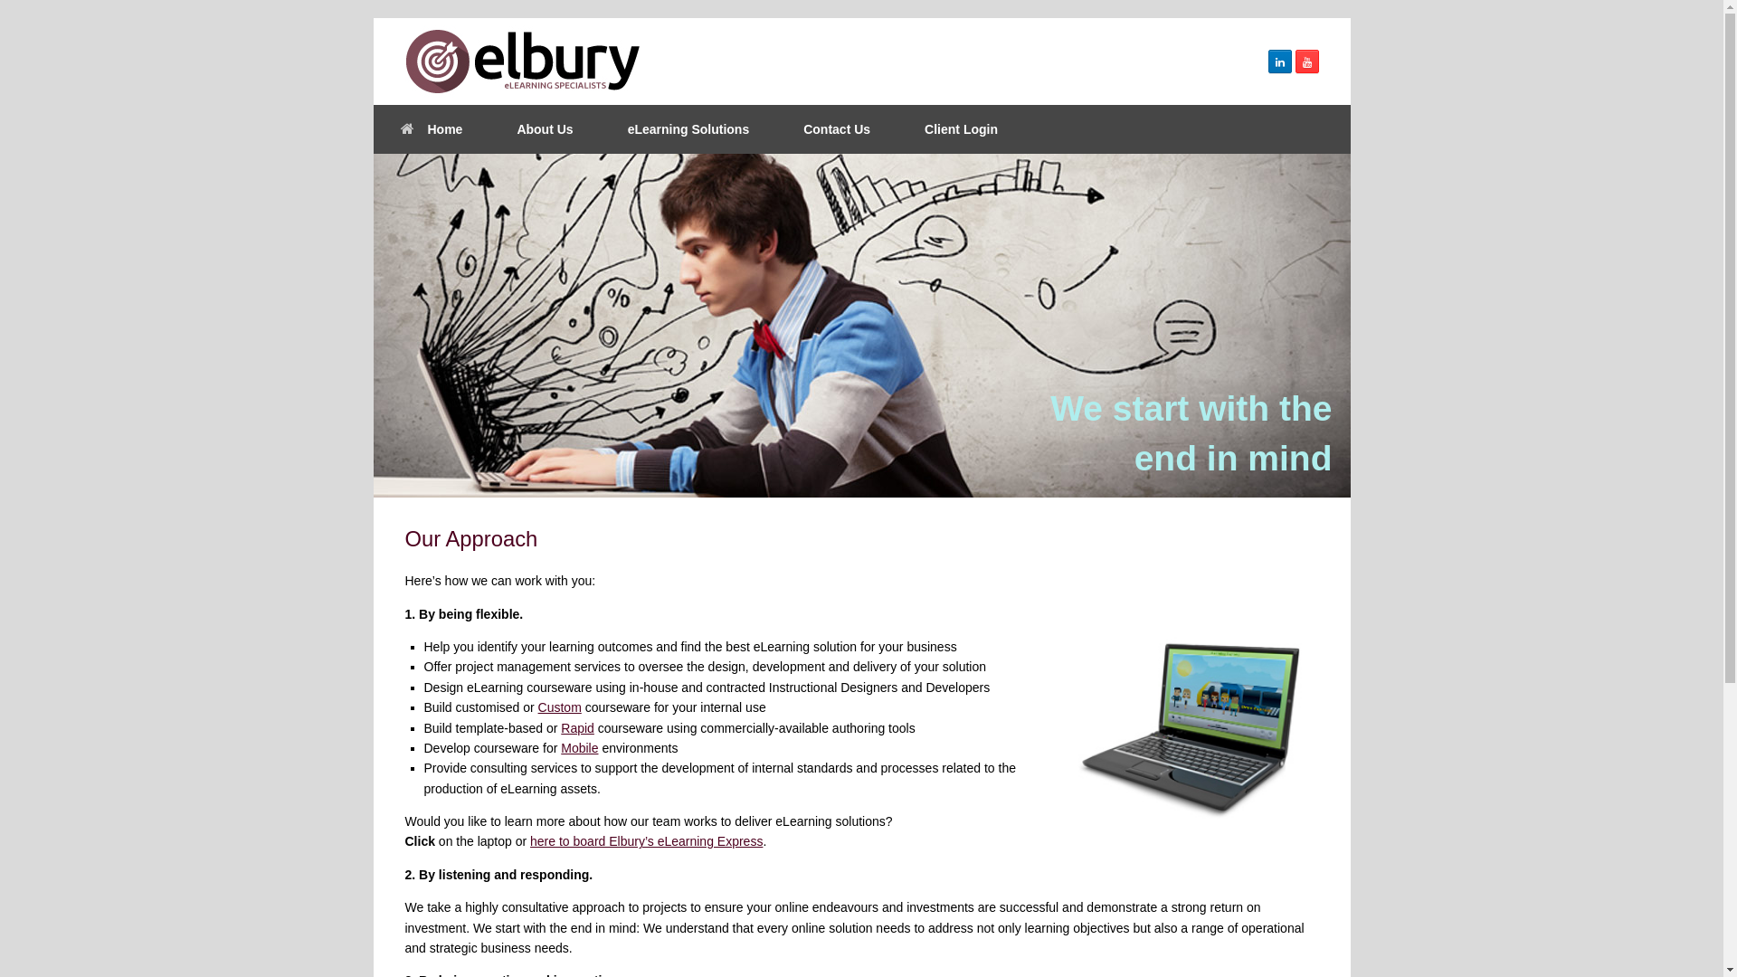  Describe the element at coordinates (1307, 62) in the screenshot. I see `Elbury eLearning YouTube` at that location.